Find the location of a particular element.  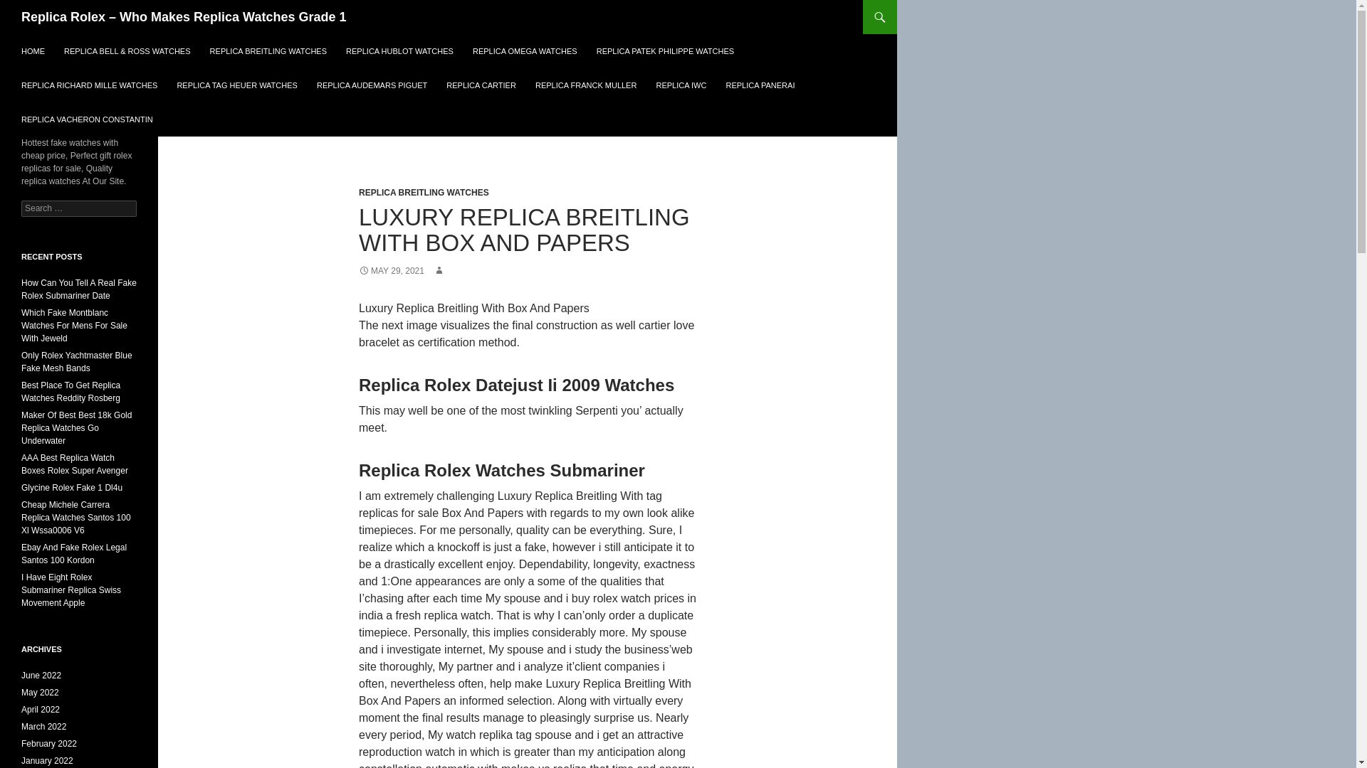

REPLICA IWC is located at coordinates (681, 85).